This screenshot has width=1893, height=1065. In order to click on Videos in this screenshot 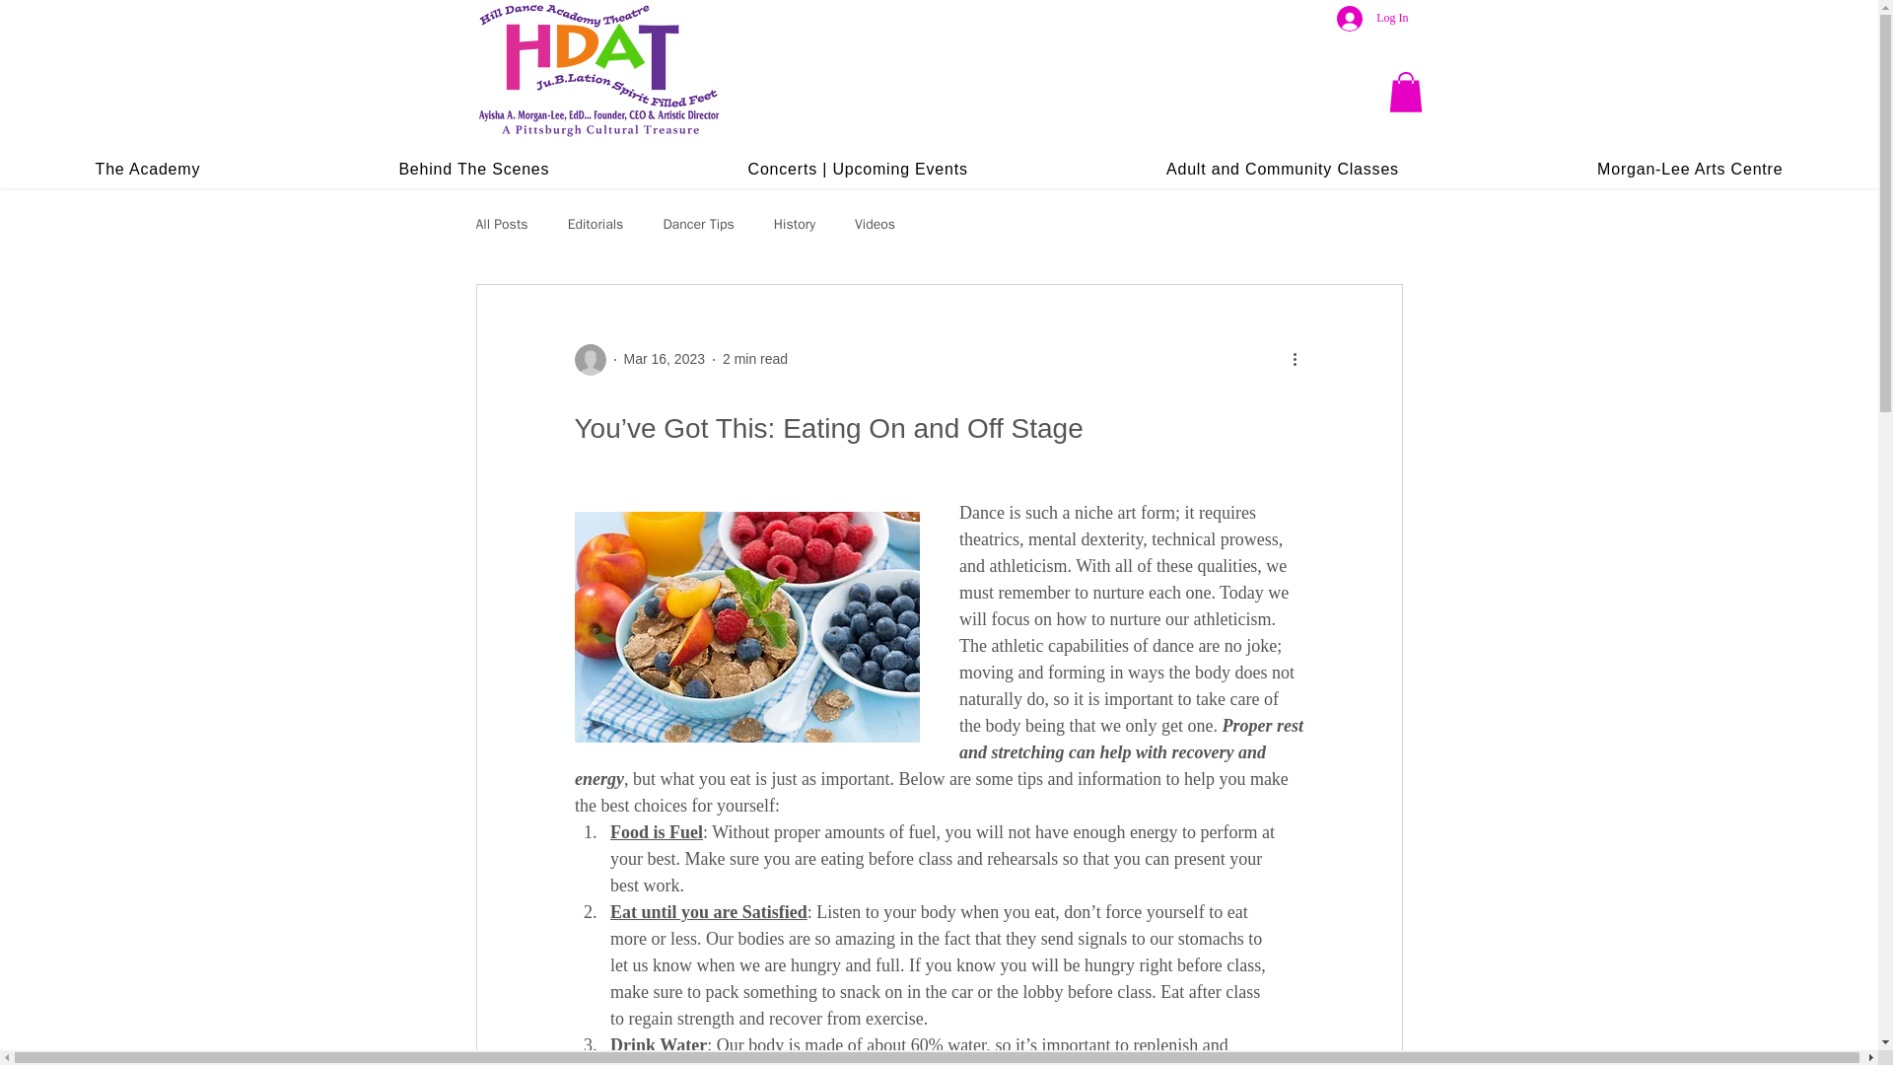, I will do `click(876, 225)`.